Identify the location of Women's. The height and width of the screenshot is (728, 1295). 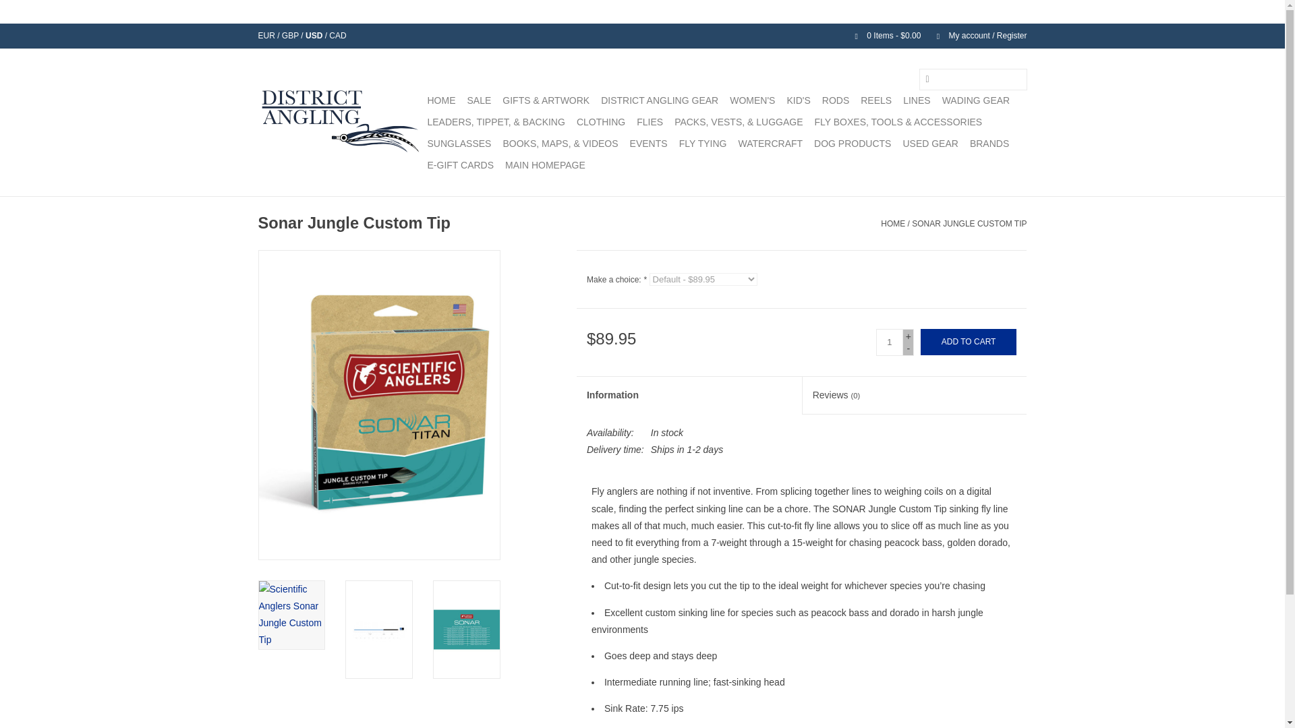
(752, 100).